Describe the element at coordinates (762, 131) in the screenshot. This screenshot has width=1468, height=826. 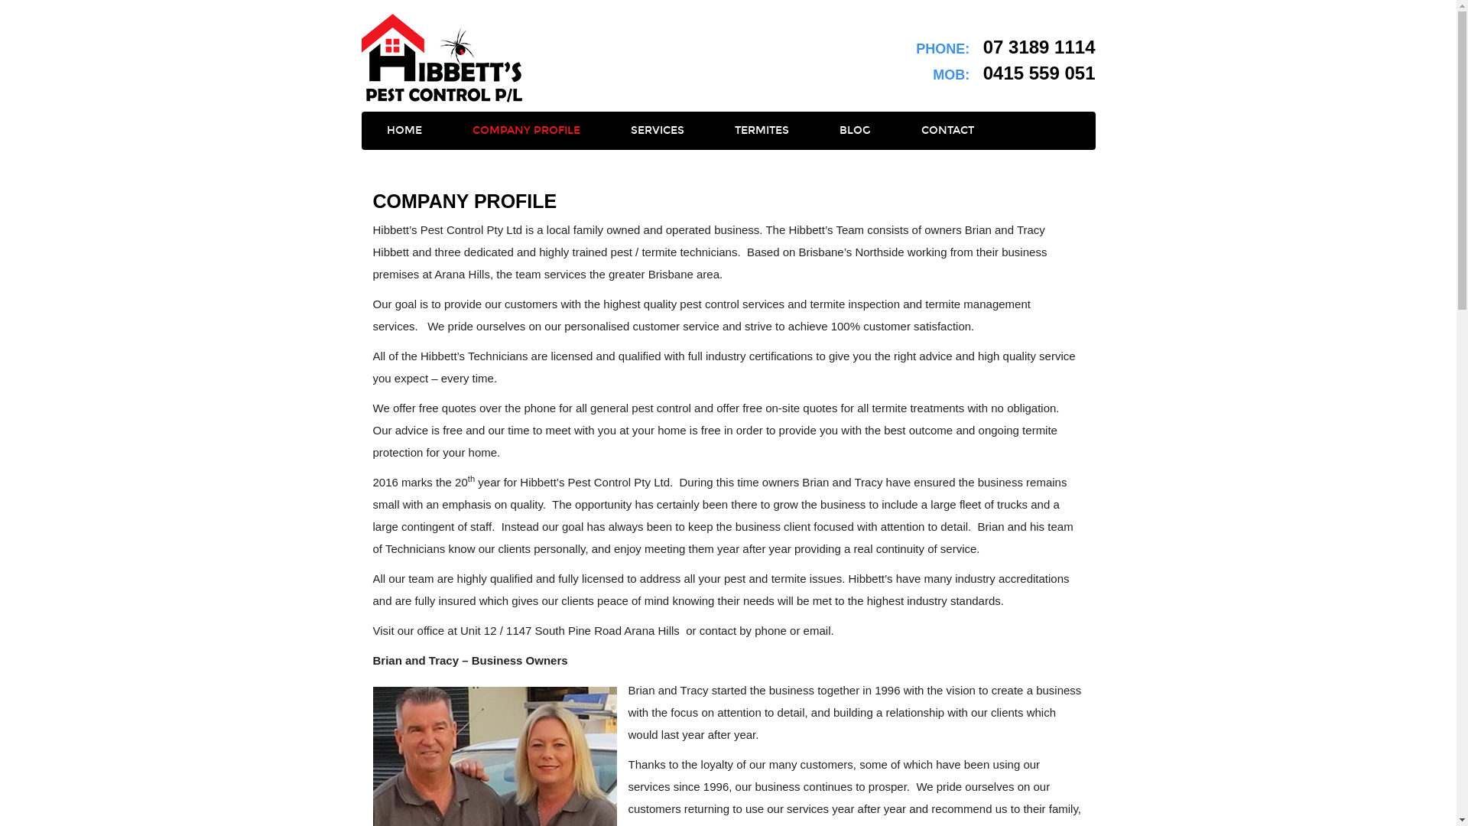
I see `TERMITES` at that location.